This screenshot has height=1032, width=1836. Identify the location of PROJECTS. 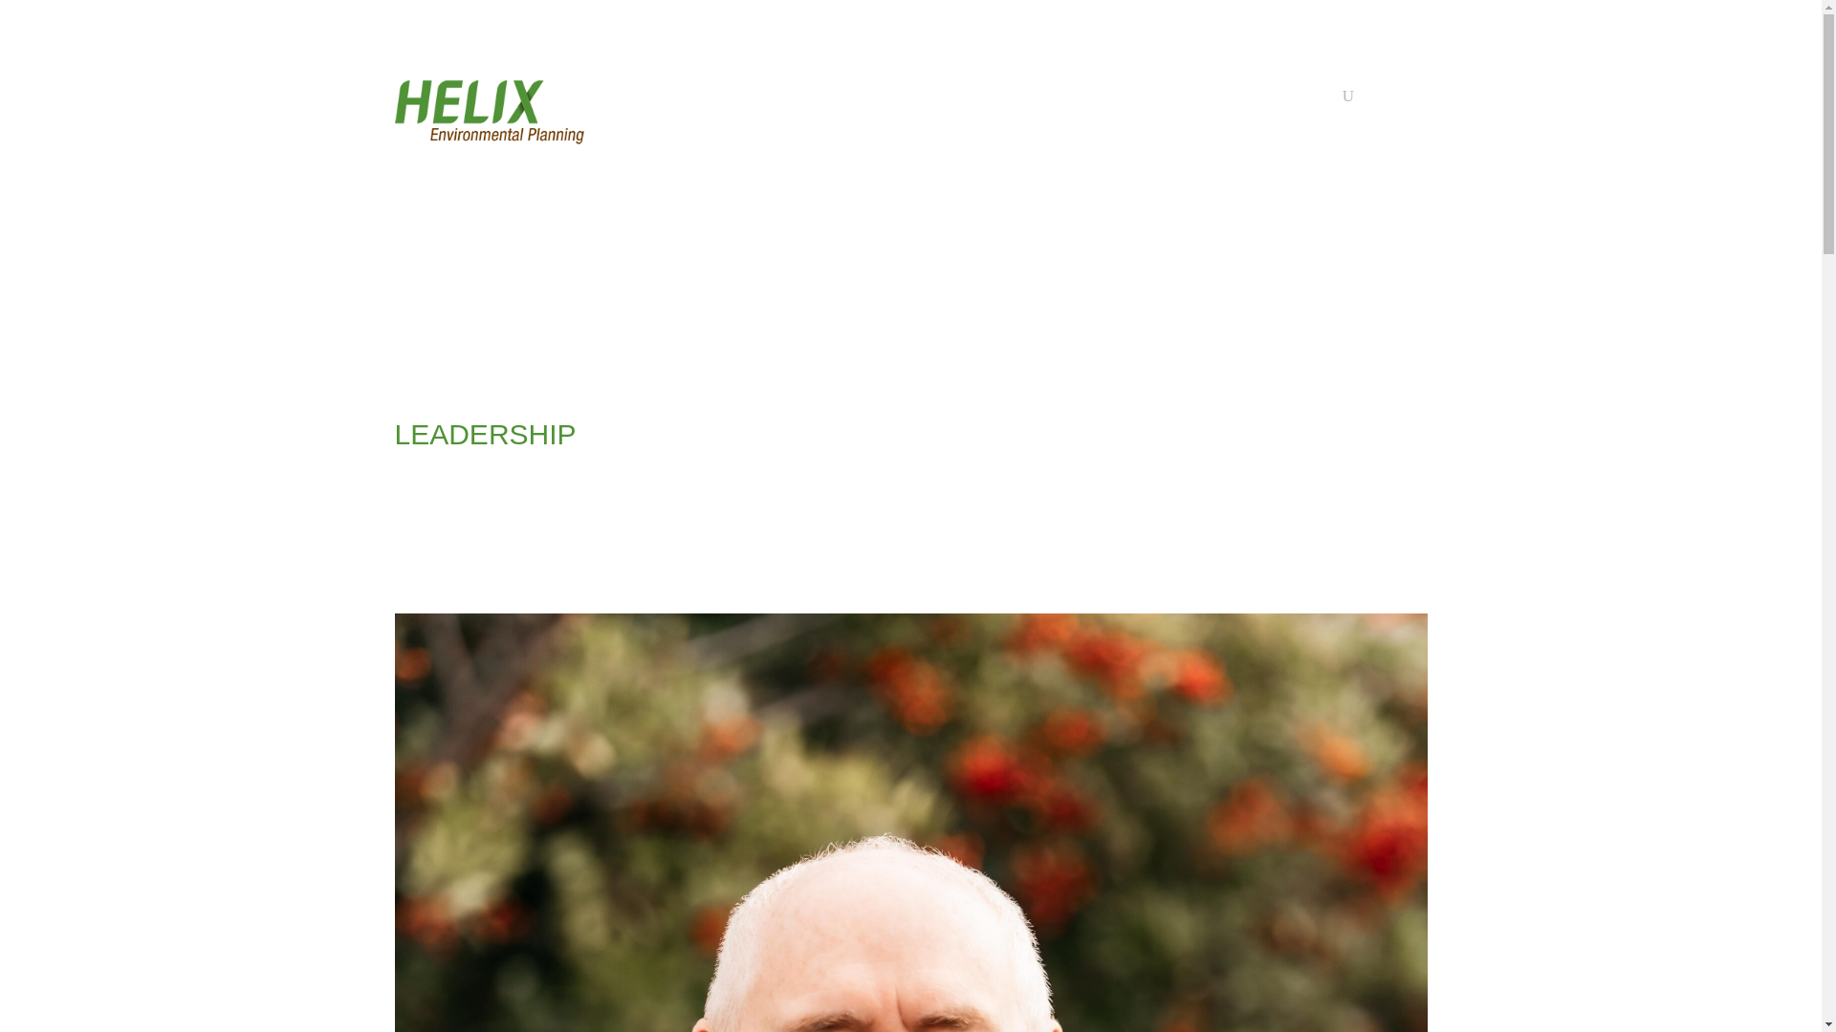
(1084, 99).